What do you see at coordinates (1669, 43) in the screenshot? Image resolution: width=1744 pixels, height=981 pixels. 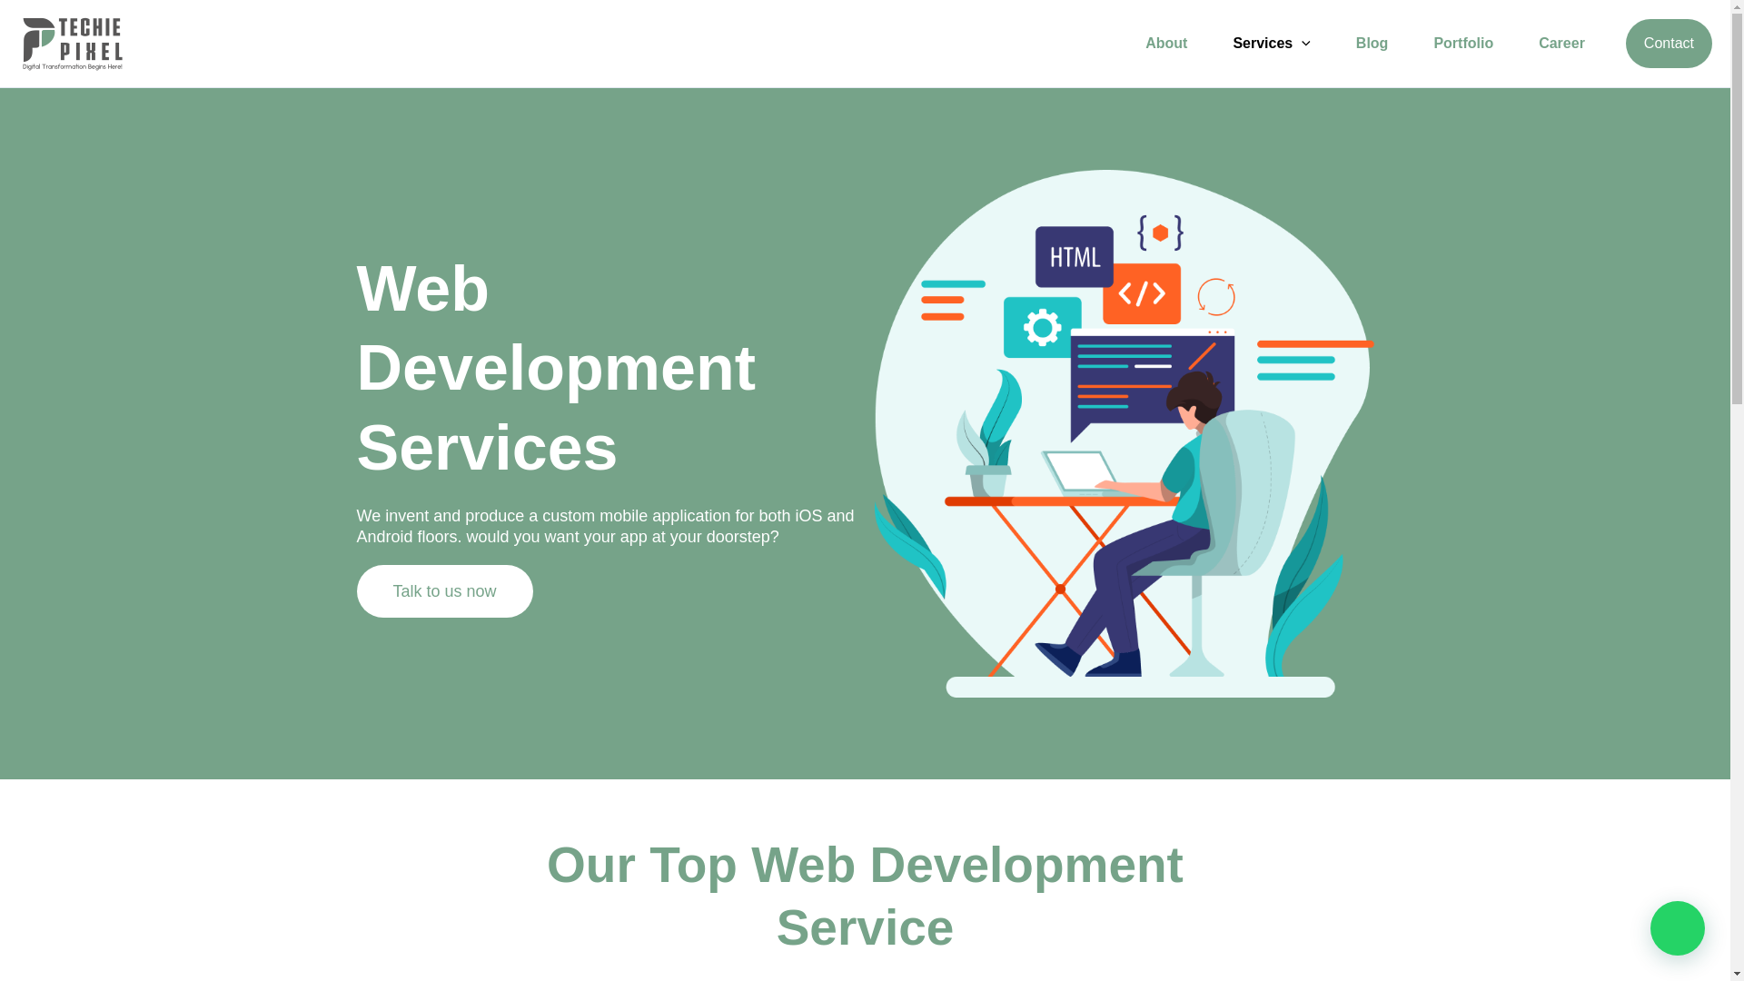 I see `Contact` at bounding box center [1669, 43].